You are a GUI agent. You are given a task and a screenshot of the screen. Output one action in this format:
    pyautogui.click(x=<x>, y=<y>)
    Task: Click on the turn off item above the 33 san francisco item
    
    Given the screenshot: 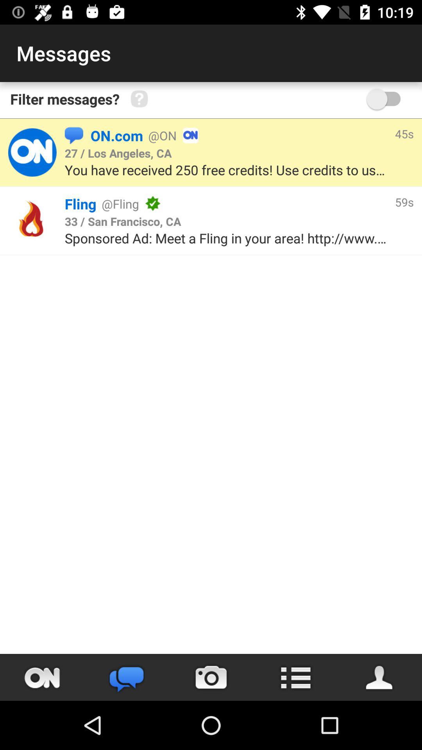 What is the action you would take?
    pyautogui.click(x=274, y=204)
    